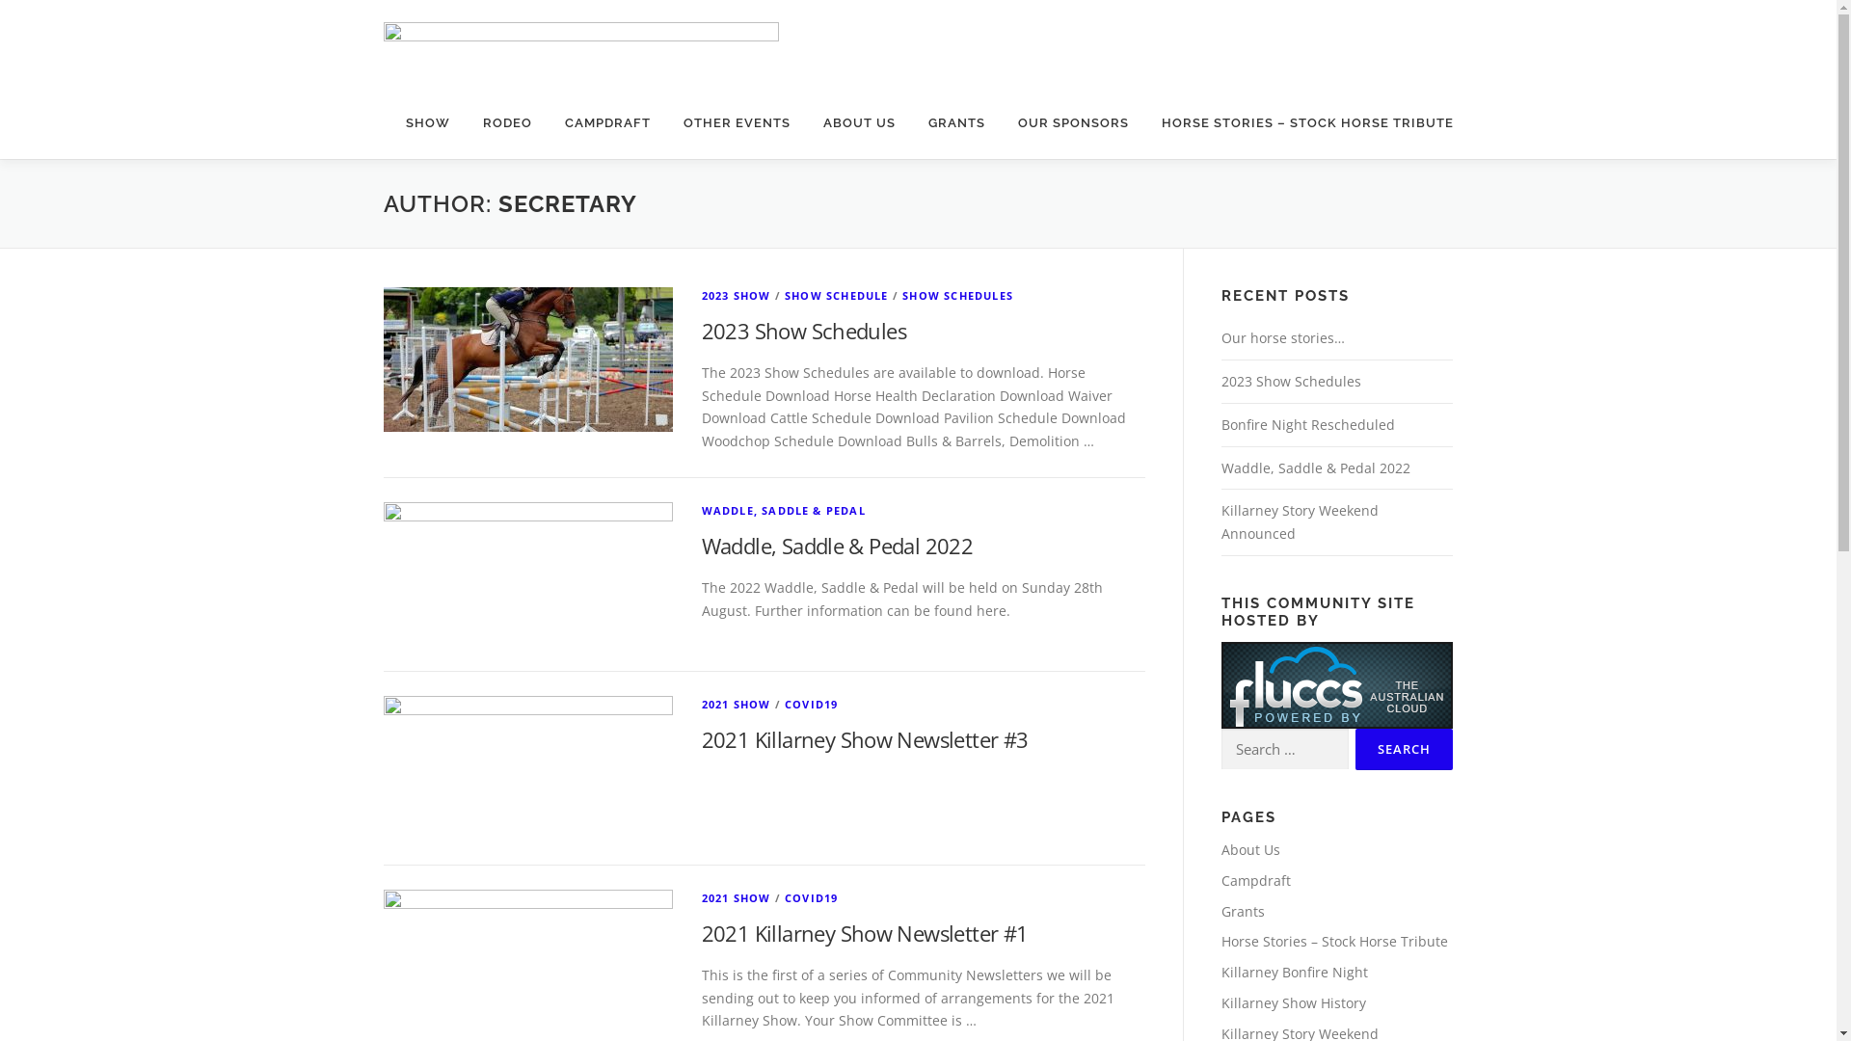 This screenshot has height=1041, width=1851. I want to click on OUR SPONSORS, so click(1072, 123).